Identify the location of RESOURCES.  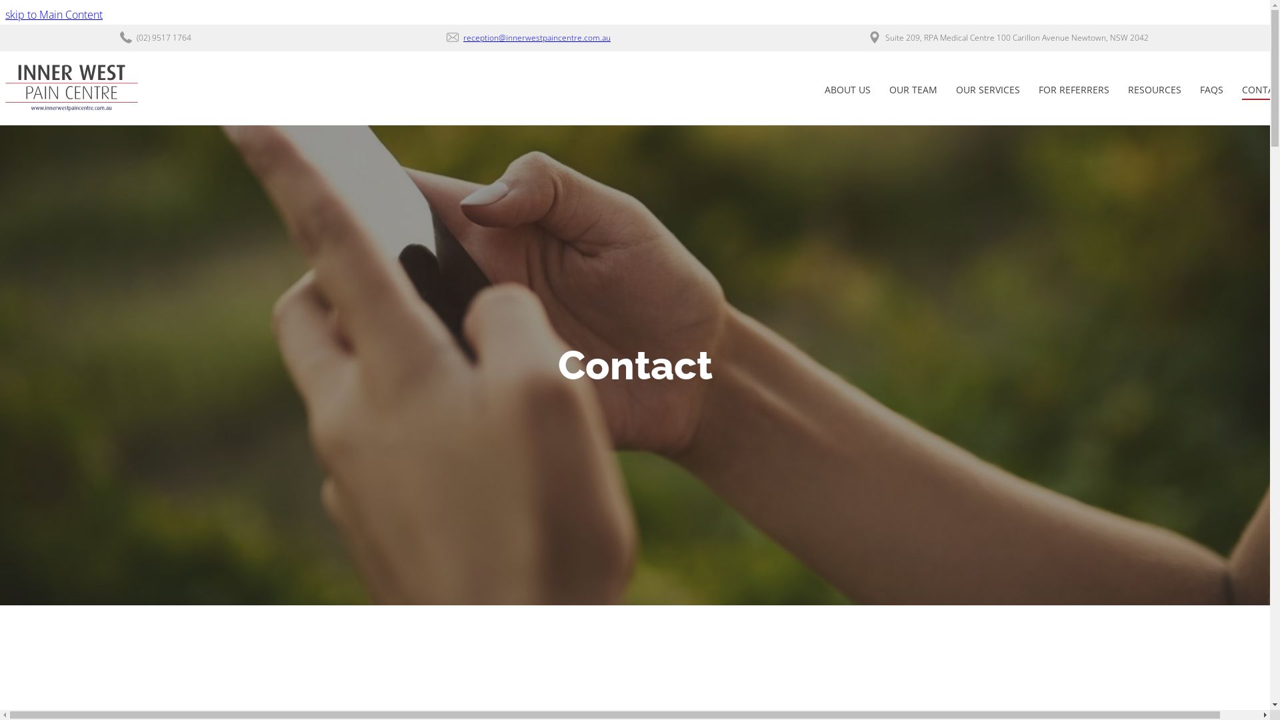
(1155, 92).